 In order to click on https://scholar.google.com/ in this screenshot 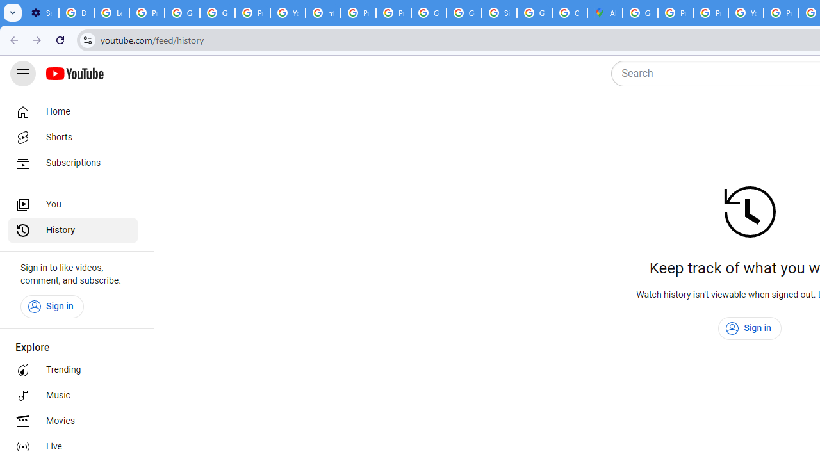, I will do `click(323, 13)`.